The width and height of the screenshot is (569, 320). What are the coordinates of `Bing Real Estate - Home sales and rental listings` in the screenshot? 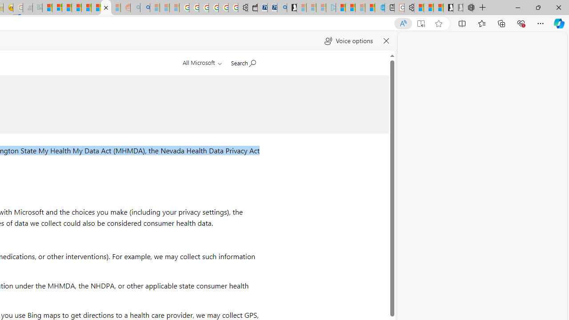 It's located at (282, 8).